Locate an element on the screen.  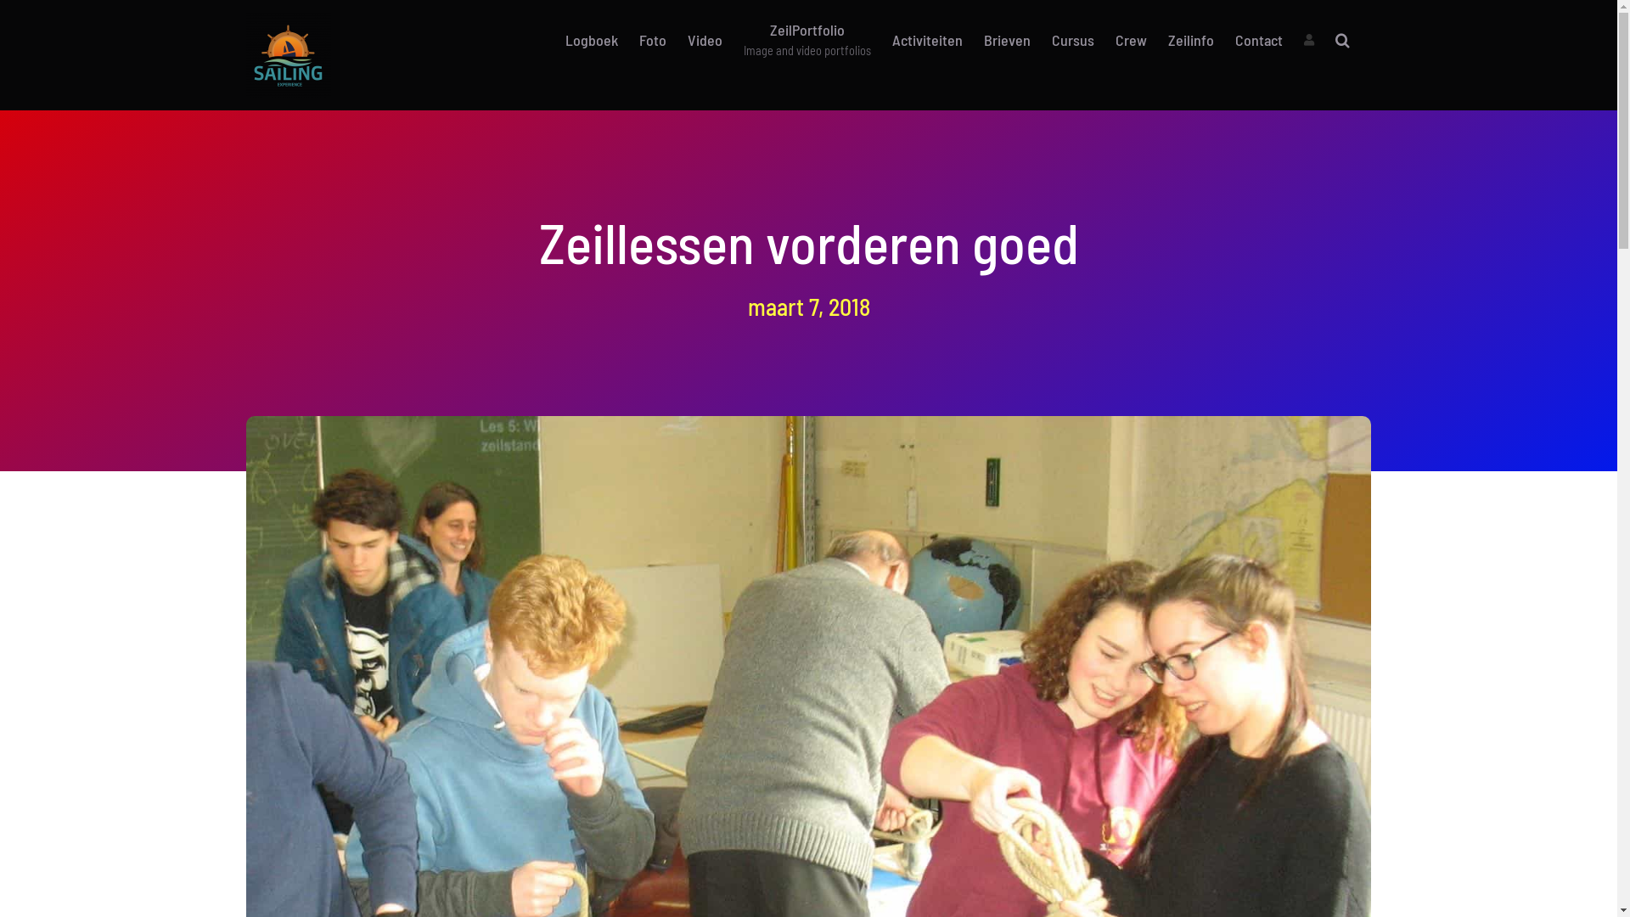
Zoeken is located at coordinates (1343, 40).